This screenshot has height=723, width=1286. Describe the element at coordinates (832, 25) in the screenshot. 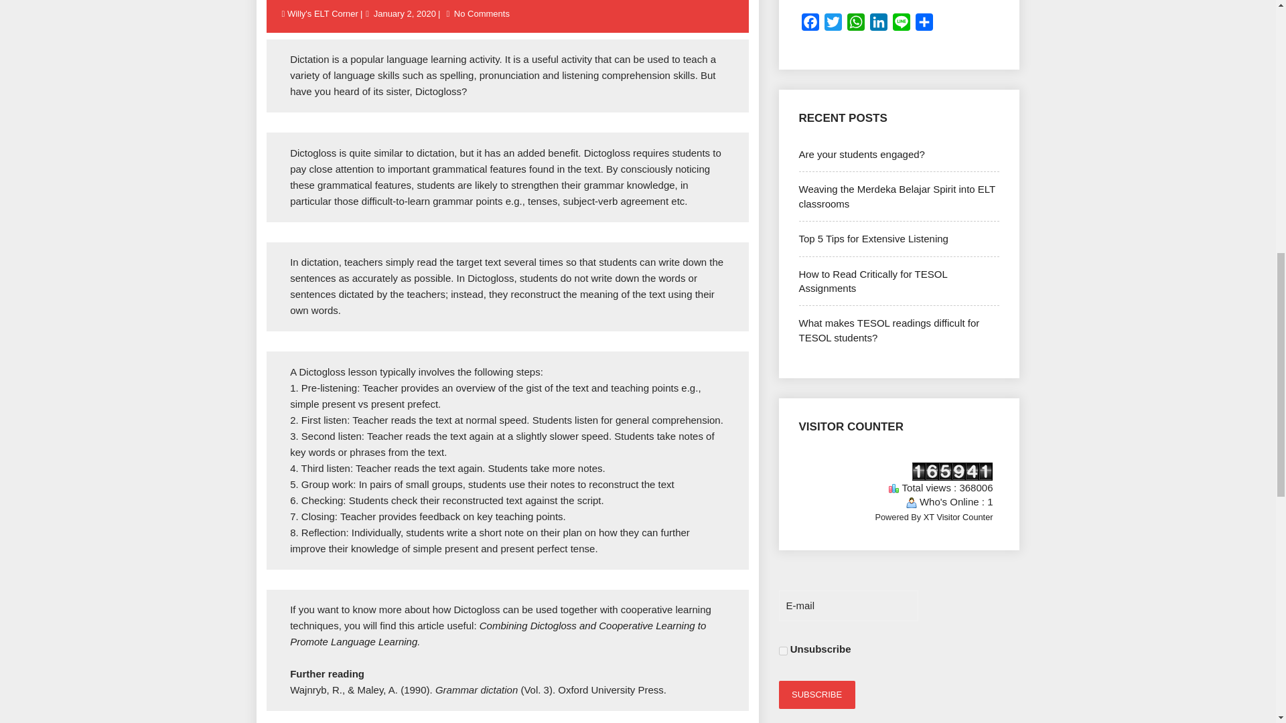

I see `Twitter` at that location.